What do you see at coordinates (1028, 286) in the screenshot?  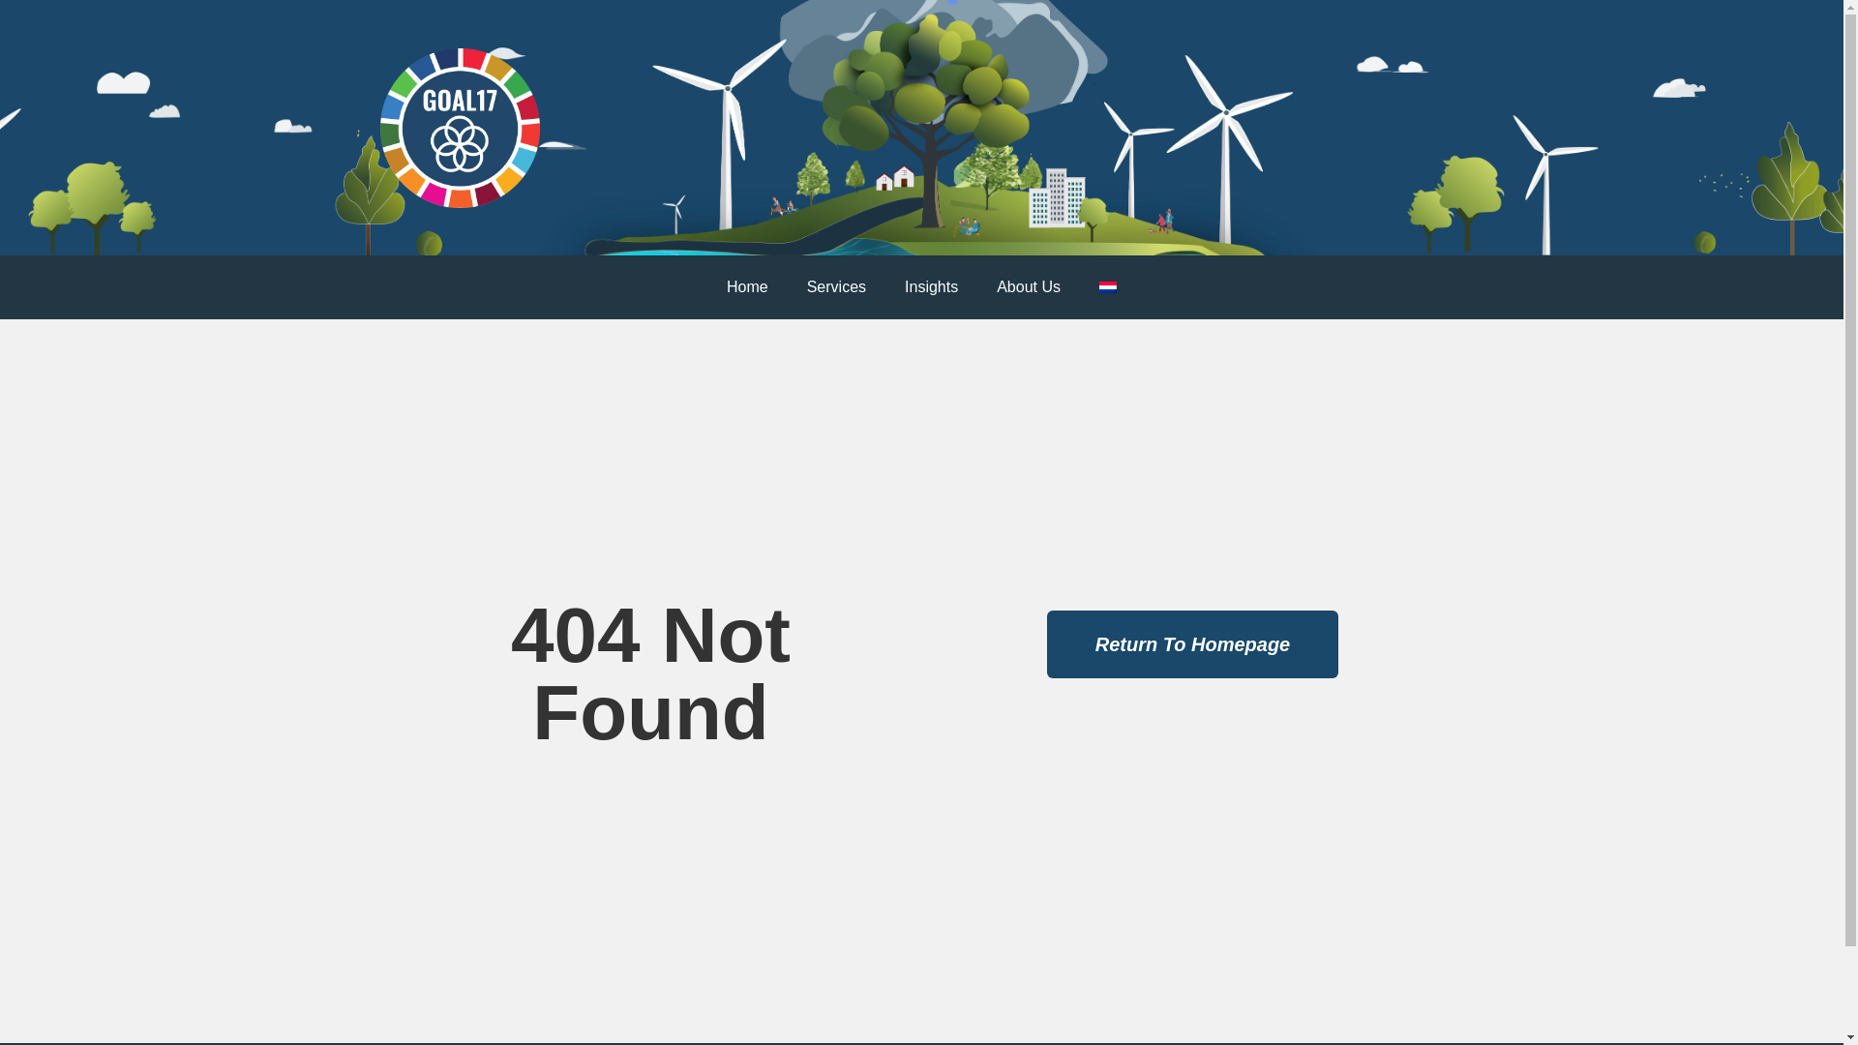 I see `About Us` at bounding box center [1028, 286].